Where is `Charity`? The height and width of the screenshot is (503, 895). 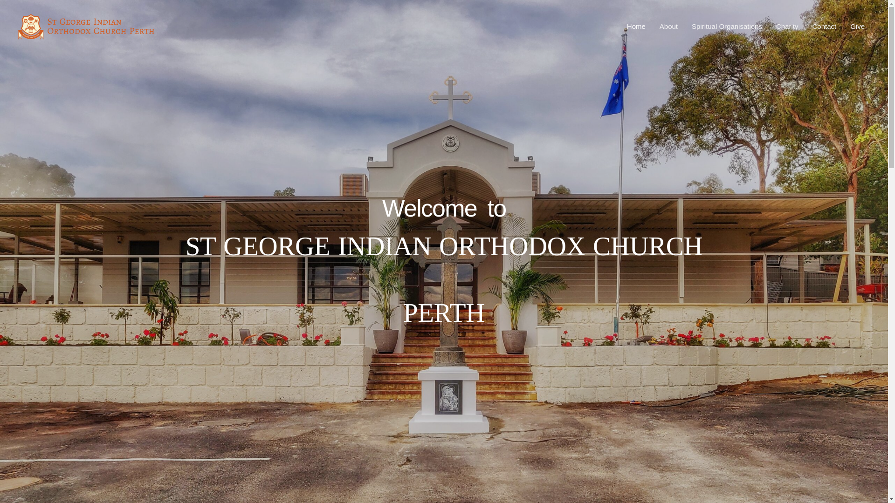 Charity is located at coordinates (787, 27).